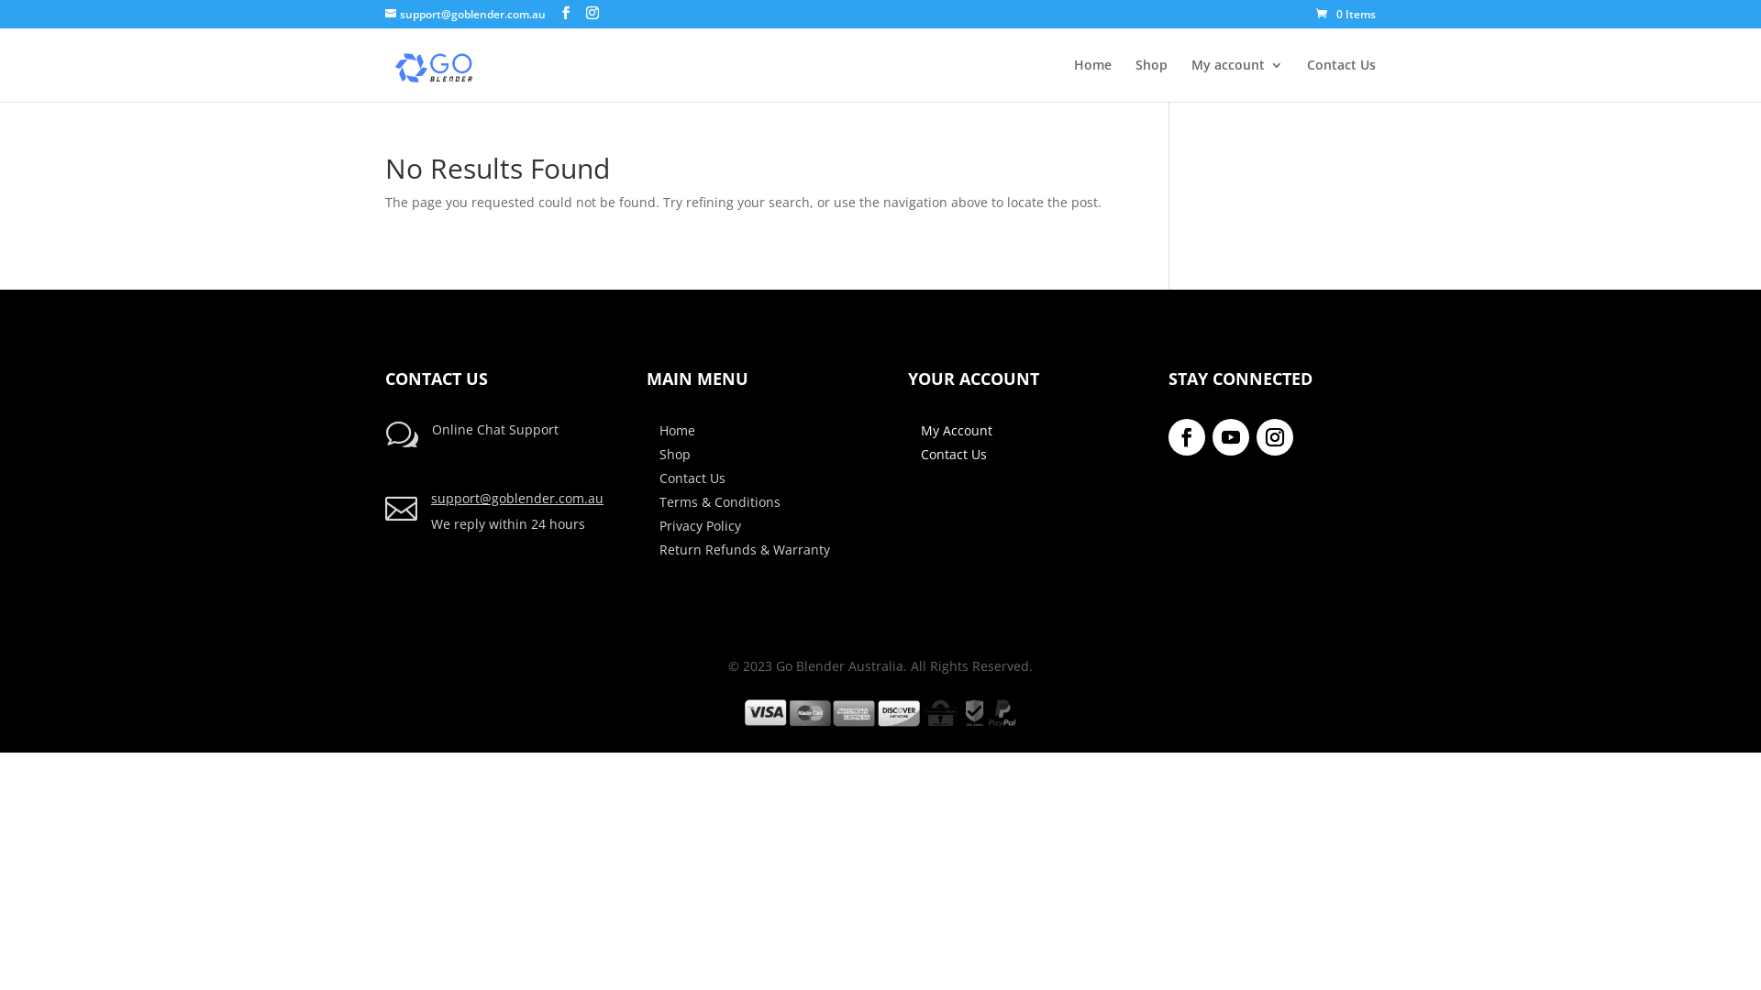  What do you see at coordinates (720, 502) in the screenshot?
I see `Terms & Conditions` at bounding box center [720, 502].